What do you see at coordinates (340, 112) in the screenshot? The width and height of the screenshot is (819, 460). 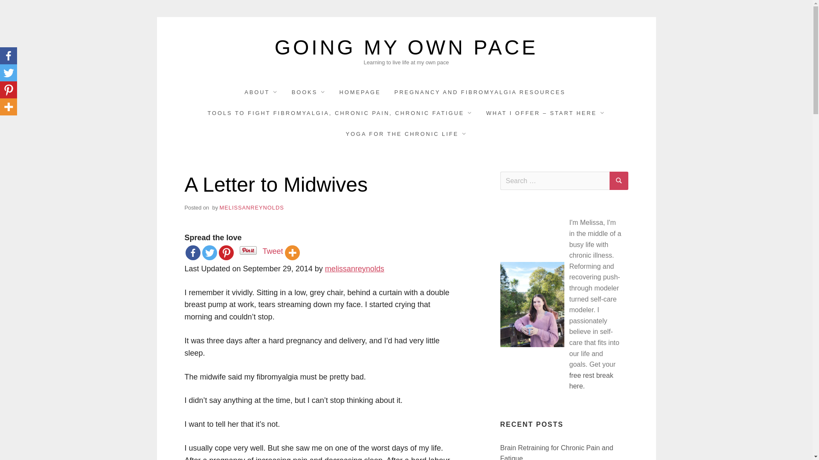 I see `TOOLS TO FIGHT FIBROMYALGIA, CHRONIC PAIN, CHRONIC FATIGUE` at bounding box center [340, 112].